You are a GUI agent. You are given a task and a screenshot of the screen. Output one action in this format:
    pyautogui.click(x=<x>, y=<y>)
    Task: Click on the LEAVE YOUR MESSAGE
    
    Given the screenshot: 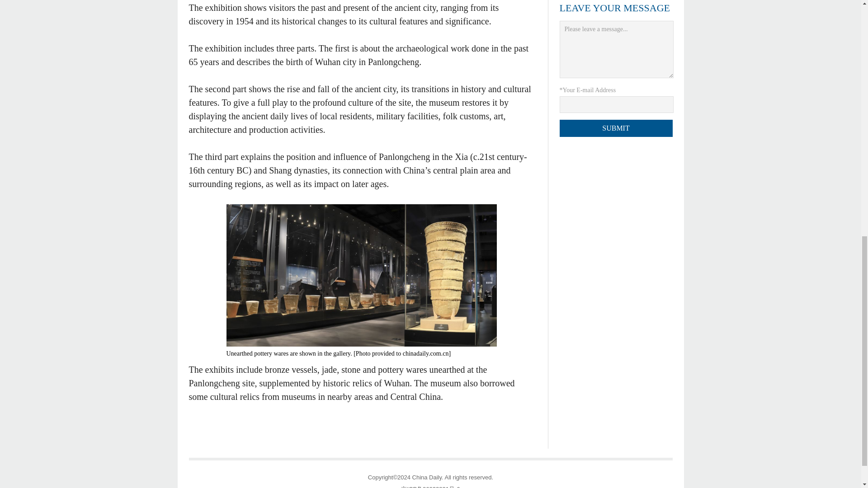 What is the action you would take?
    pyautogui.click(x=615, y=8)
    